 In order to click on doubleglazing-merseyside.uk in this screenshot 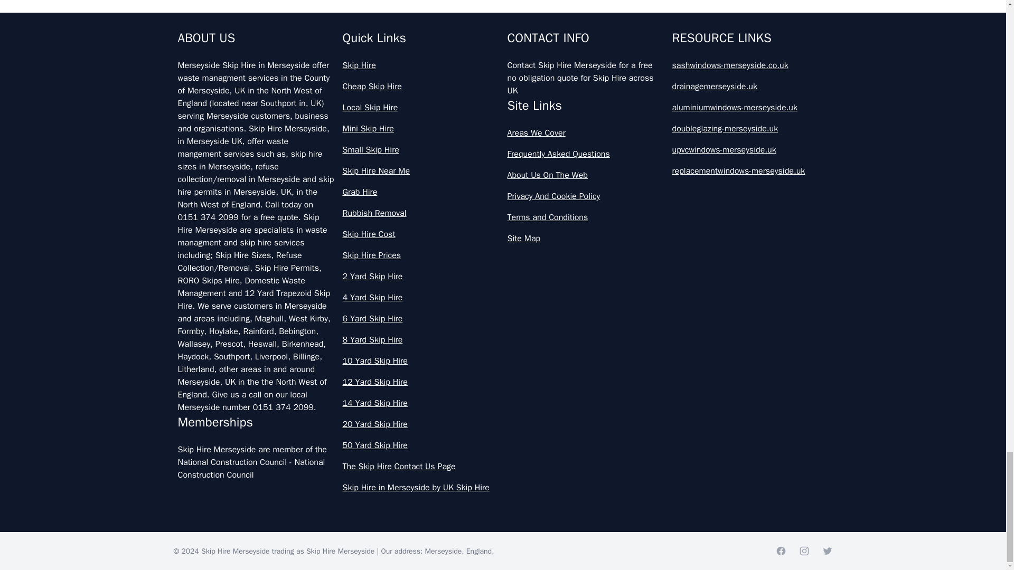, I will do `click(750, 129)`.